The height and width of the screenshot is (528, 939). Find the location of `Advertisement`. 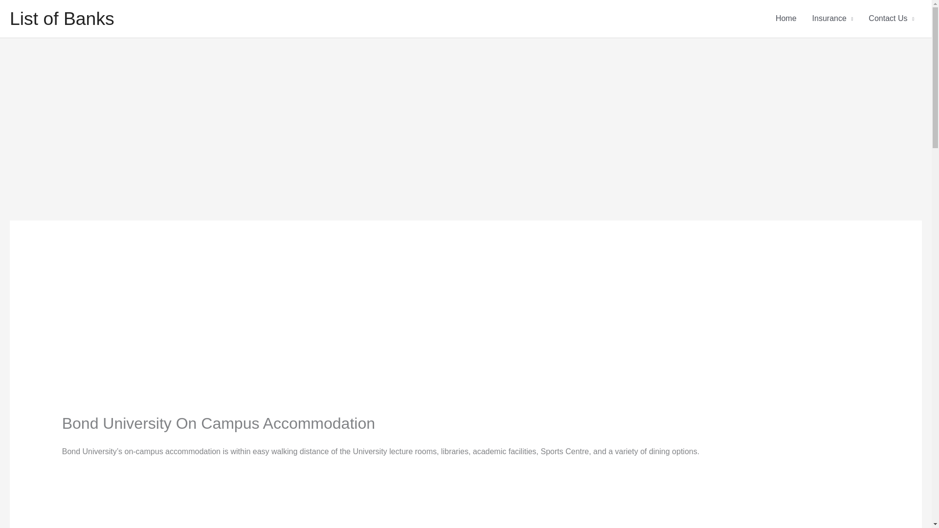

Advertisement is located at coordinates (465, 506).